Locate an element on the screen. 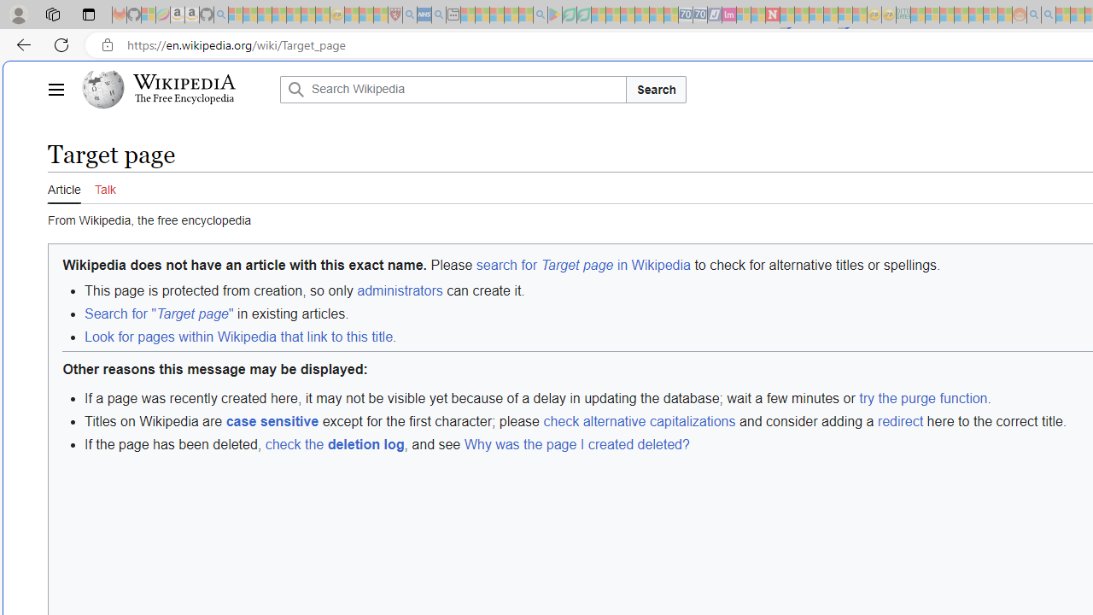 This screenshot has height=615, width=1093. Look for pages within Wikipedia that link to this title is located at coordinates (238, 337).